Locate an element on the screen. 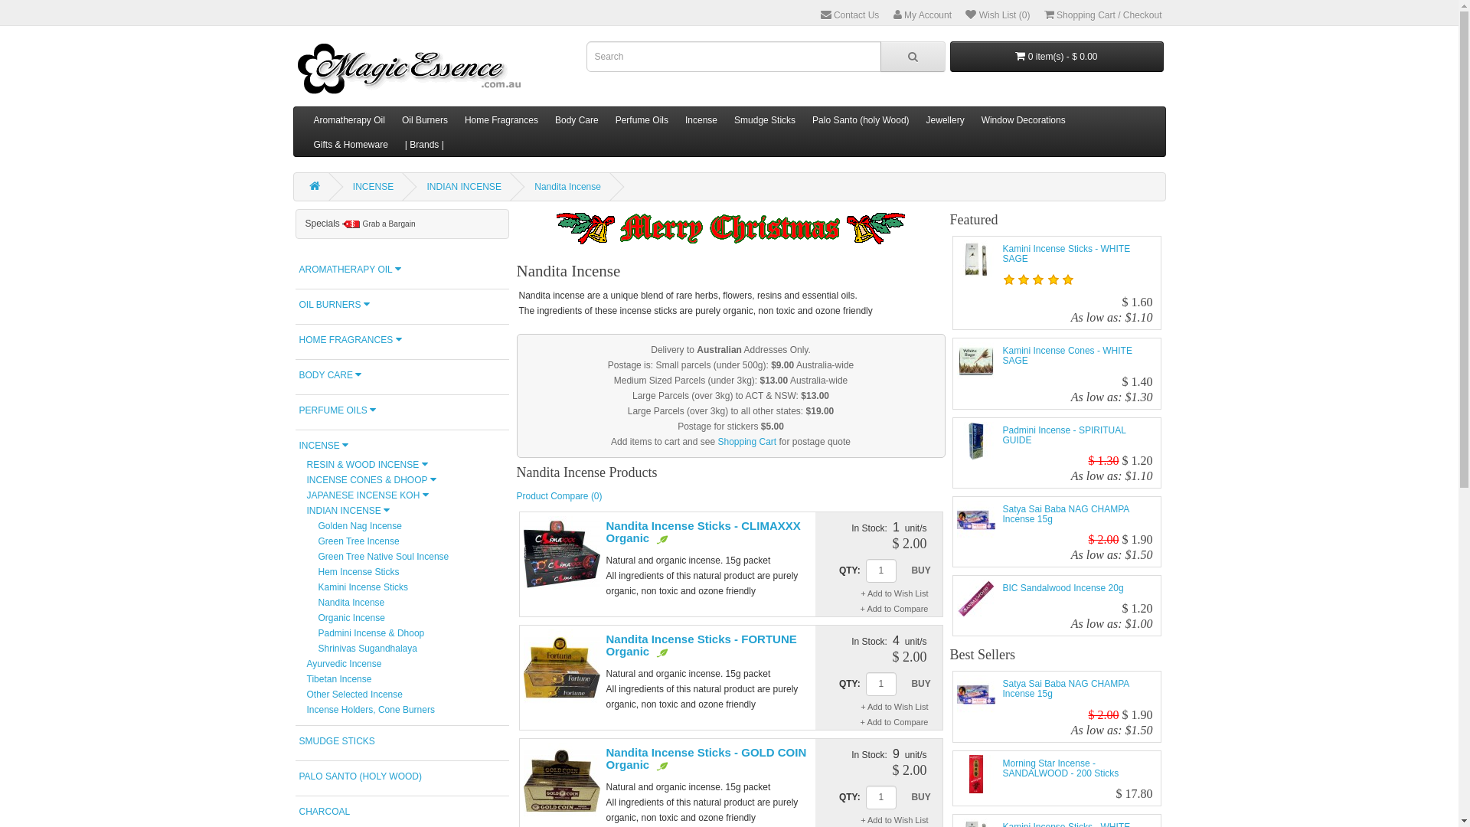  Nandita Incense Sticks - CLIMAXXX Organic is located at coordinates (562, 554).